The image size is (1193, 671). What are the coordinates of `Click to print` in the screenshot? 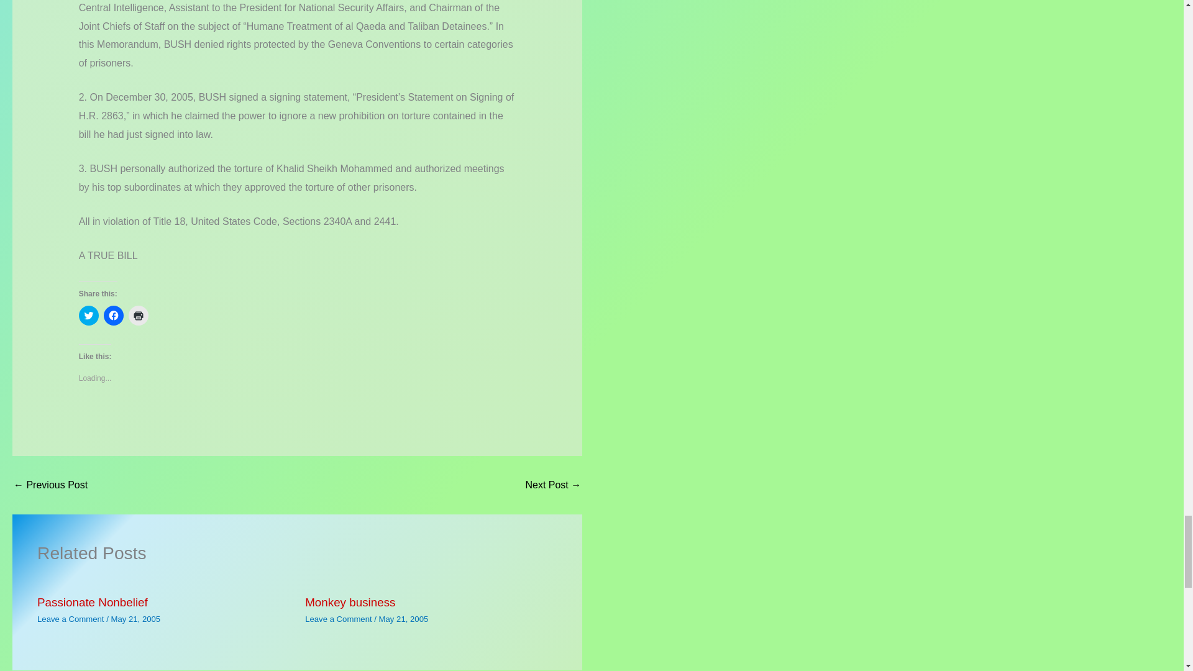 It's located at (138, 316).